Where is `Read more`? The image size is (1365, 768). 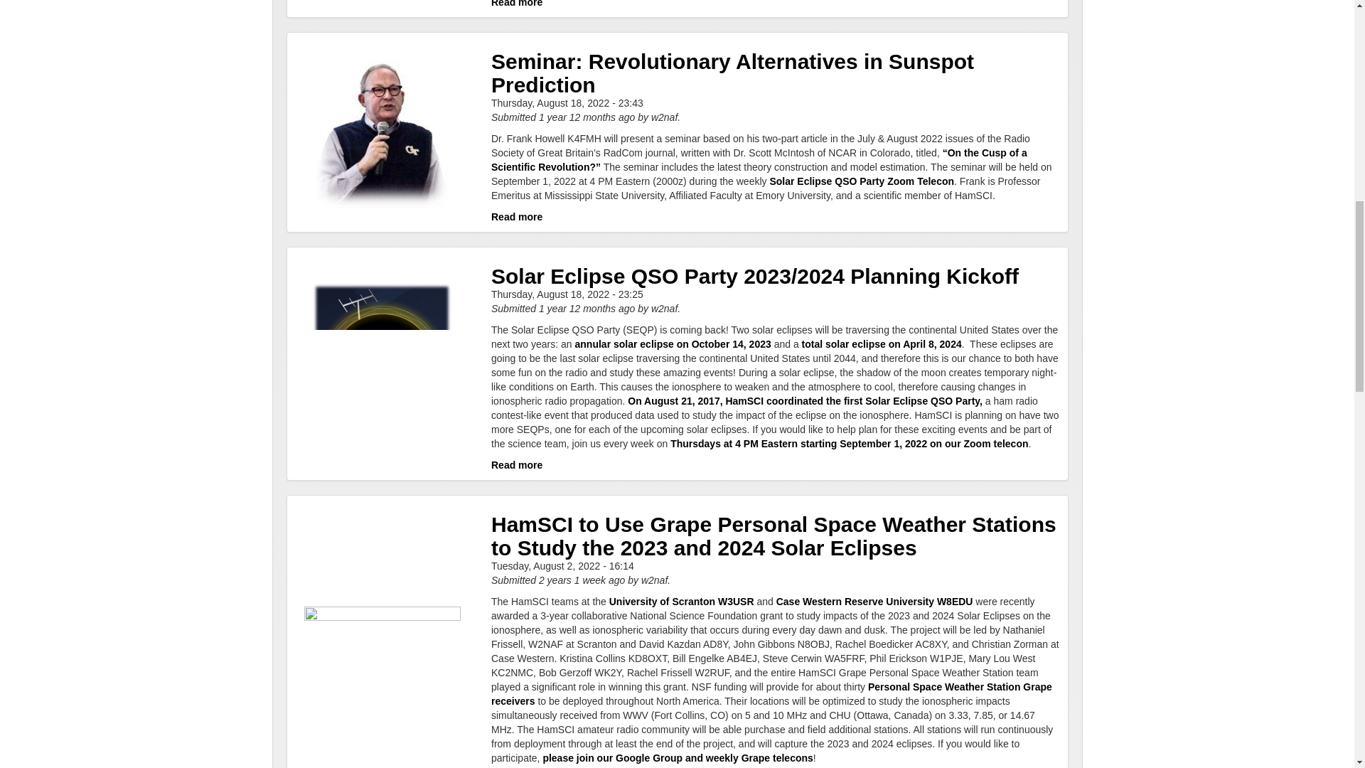
Read more is located at coordinates (516, 4).